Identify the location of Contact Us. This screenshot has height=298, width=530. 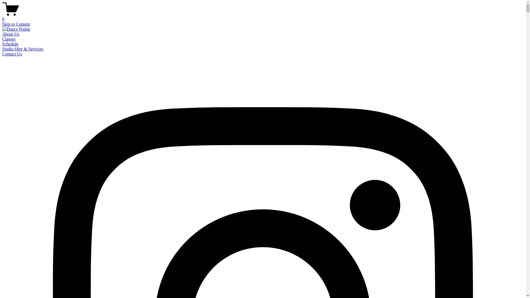
(12, 54).